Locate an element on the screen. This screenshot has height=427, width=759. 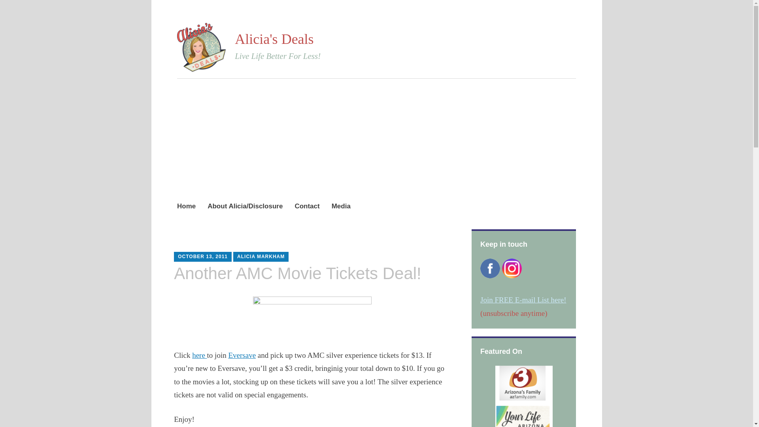
Alicia's Deals is located at coordinates (274, 39).